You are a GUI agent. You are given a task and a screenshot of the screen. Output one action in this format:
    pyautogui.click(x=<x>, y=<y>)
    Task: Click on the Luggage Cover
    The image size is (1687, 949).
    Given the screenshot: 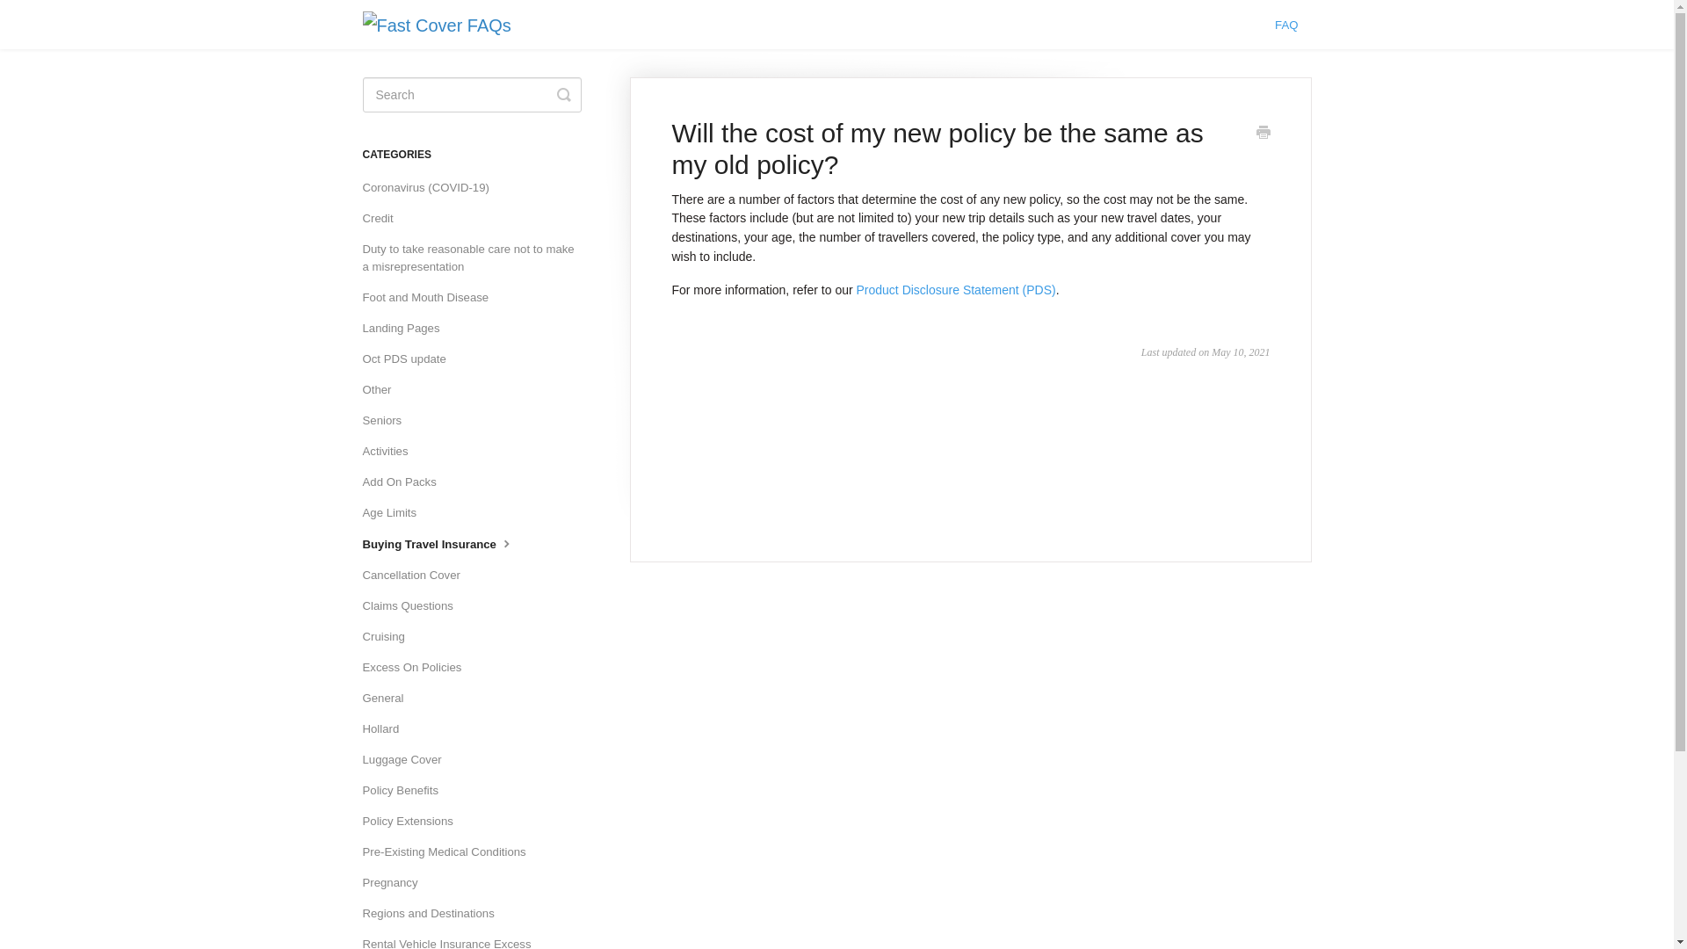 What is the action you would take?
    pyautogui.click(x=408, y=760)
    